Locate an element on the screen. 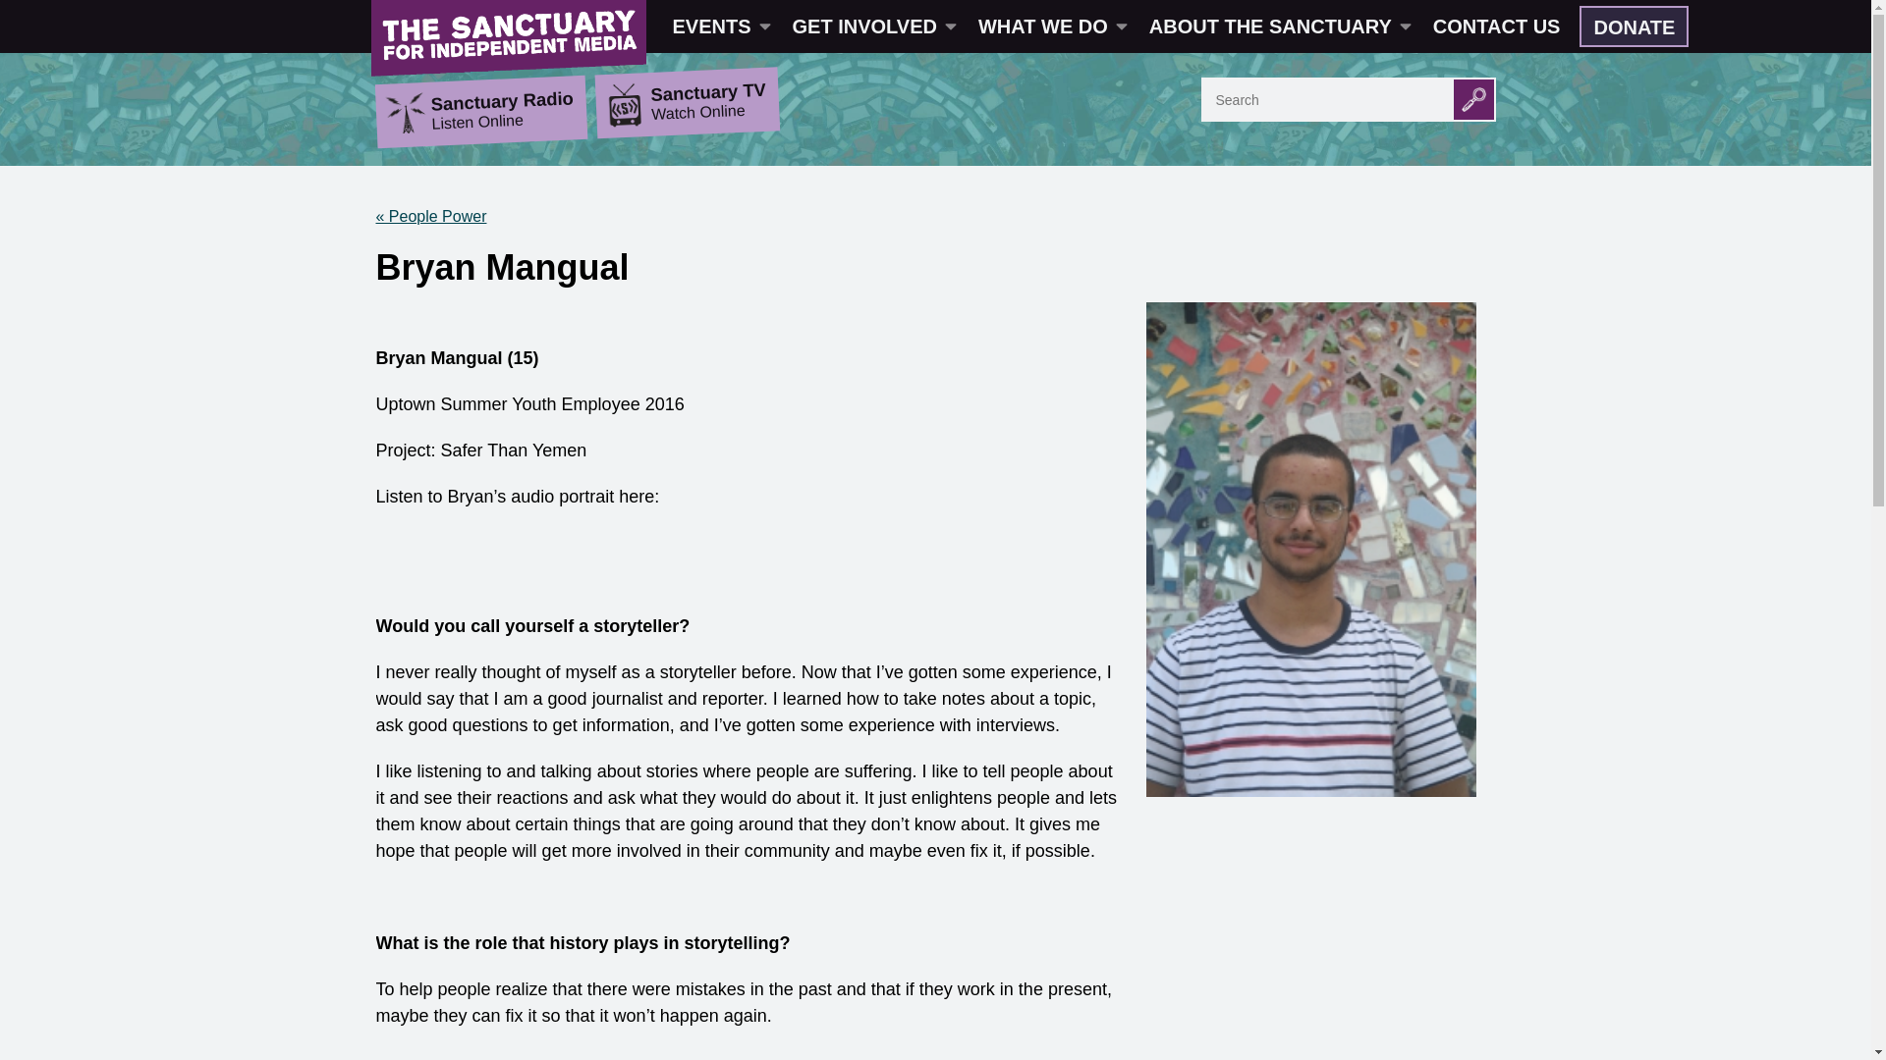 The height and width of the screenshot is (1060, 1886). EVENTS is located at coordinates (720, 26).